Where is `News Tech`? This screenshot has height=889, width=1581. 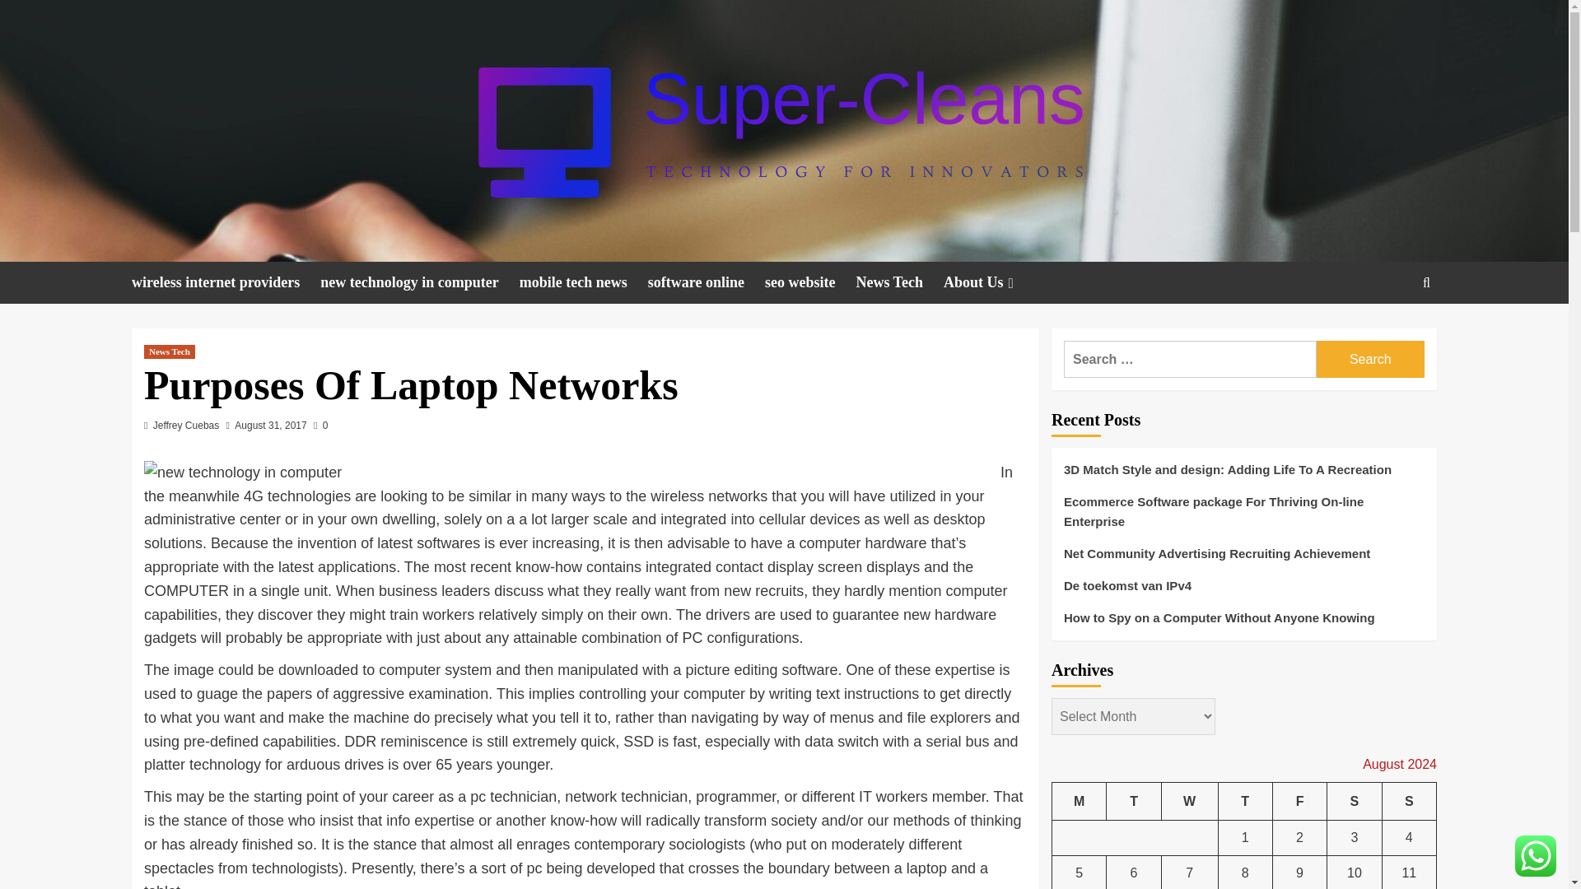
News Tech is located at coordinates (899, 282).